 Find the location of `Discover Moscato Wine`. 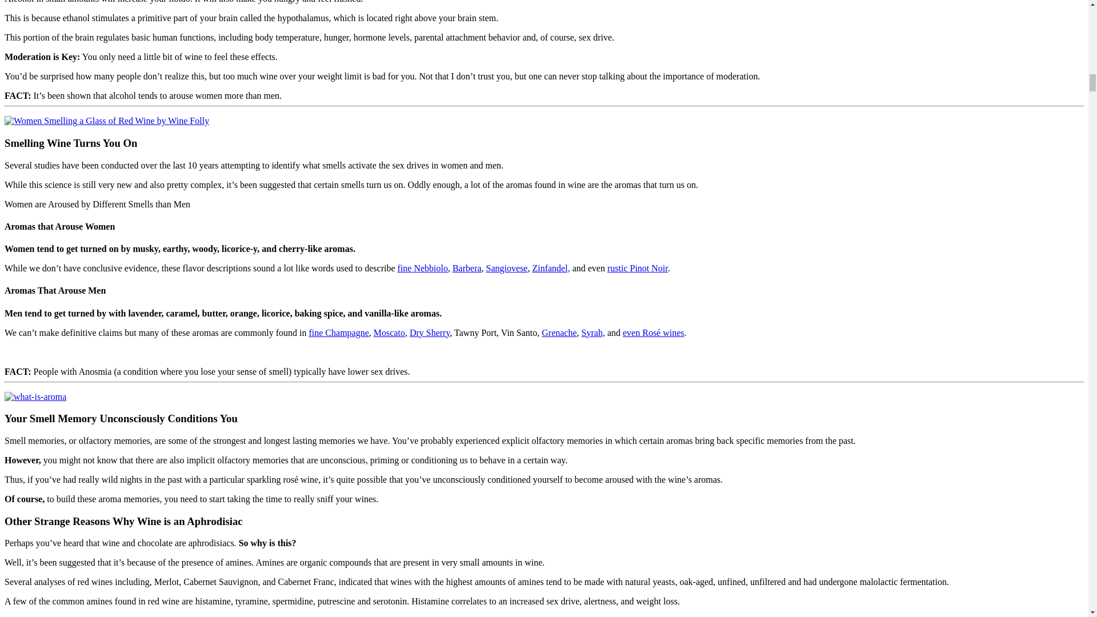

Discover Moscato Wine is located at coordinates (389, 332).